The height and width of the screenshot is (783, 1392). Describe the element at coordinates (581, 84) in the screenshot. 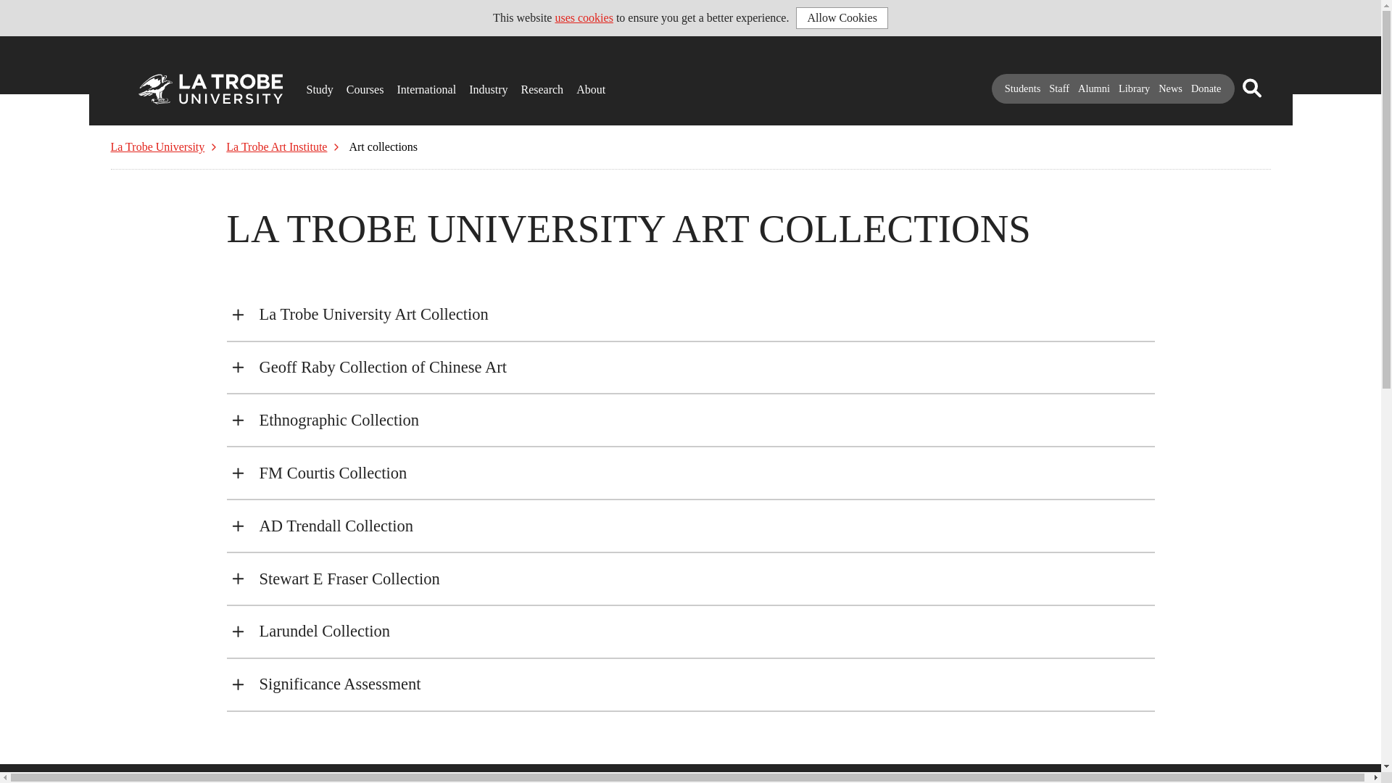

I see `About` at that location.